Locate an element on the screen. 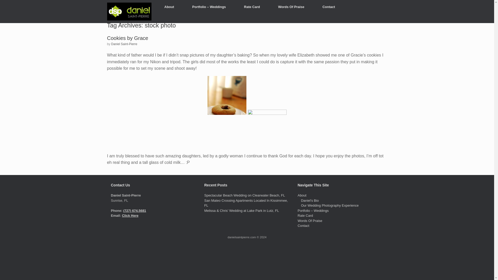 The image size is (498, 280). San Mateo Crossing Apartments Located In Kissimmee, FL is located at coordinates (246, 203).